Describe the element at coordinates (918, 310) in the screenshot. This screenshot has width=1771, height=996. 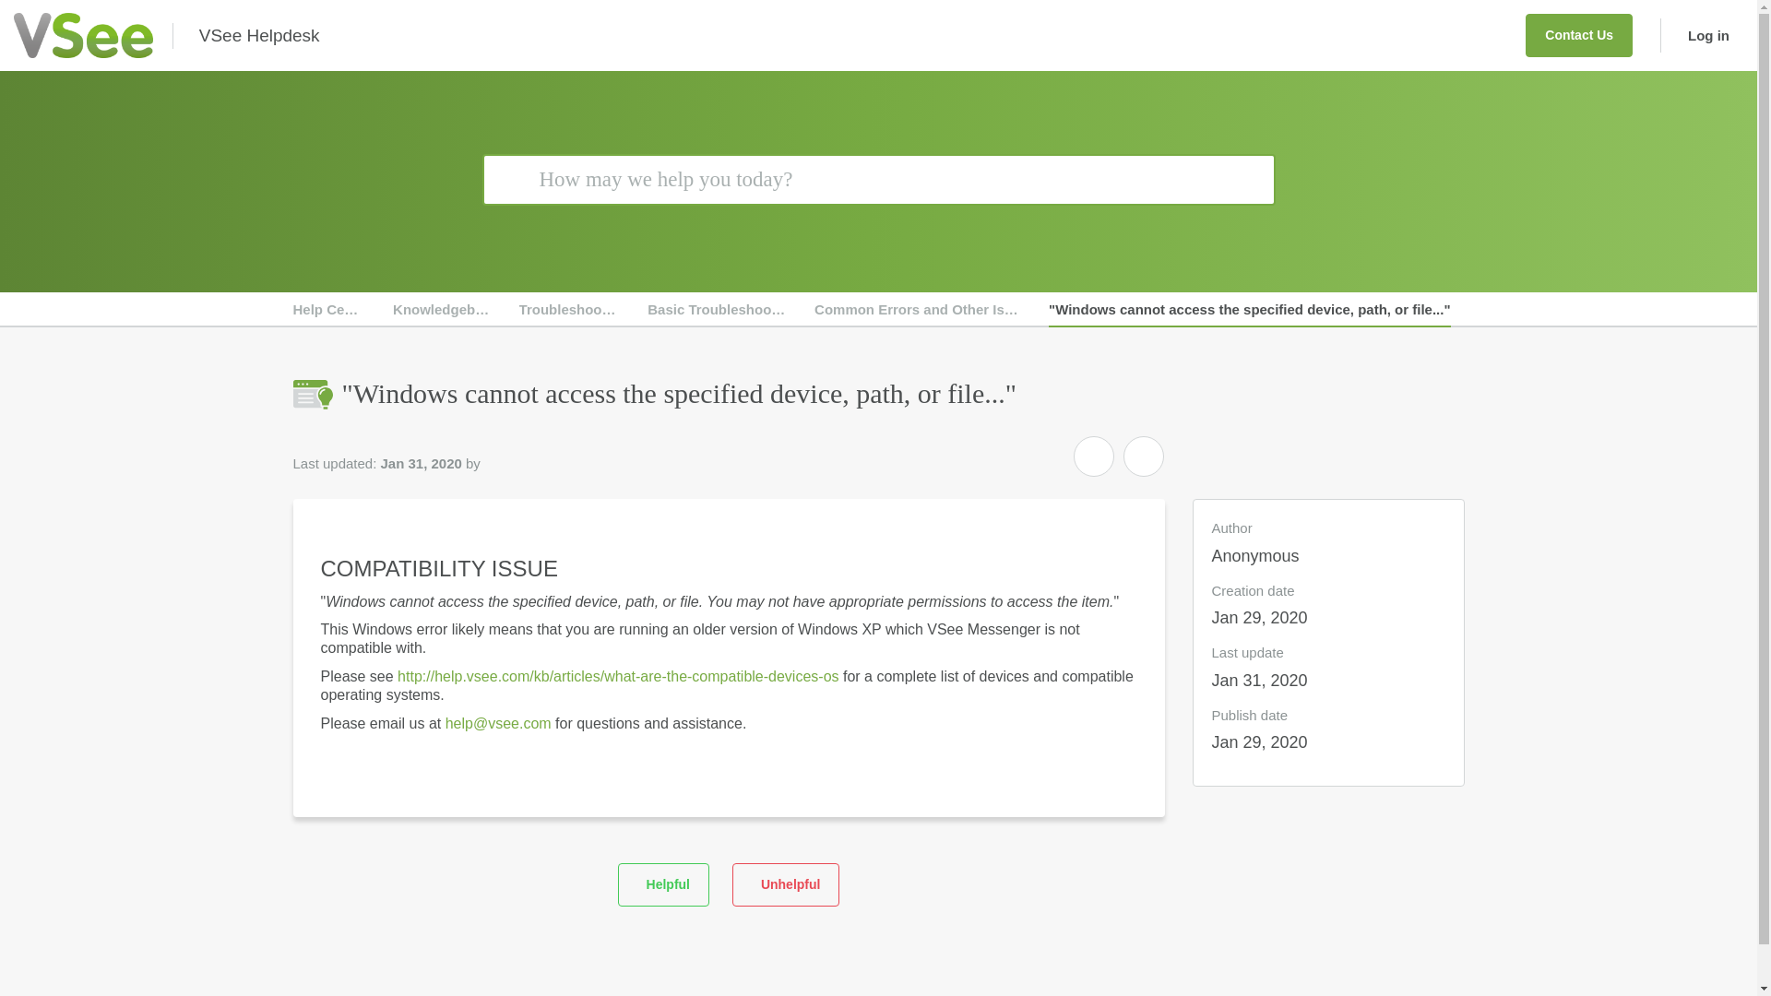
I see `Common Errors and Other Issues` at that location.